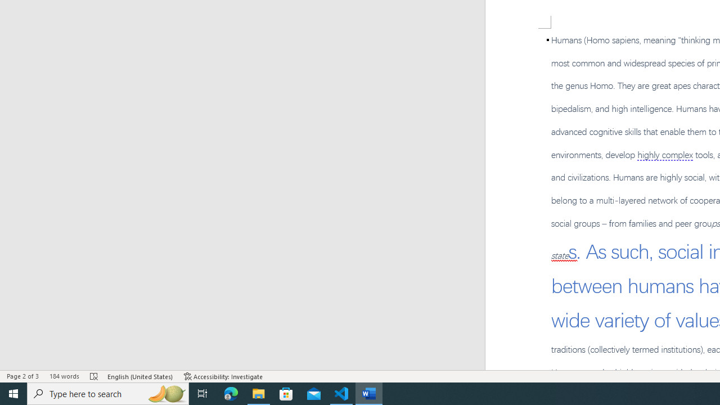 Image resolution: width=720 pixels, height=405 pixels. What do you see at coordinates (231, 394) in the screenshot?
I see `Microsoft Edge` at bounding box center [231, 394].